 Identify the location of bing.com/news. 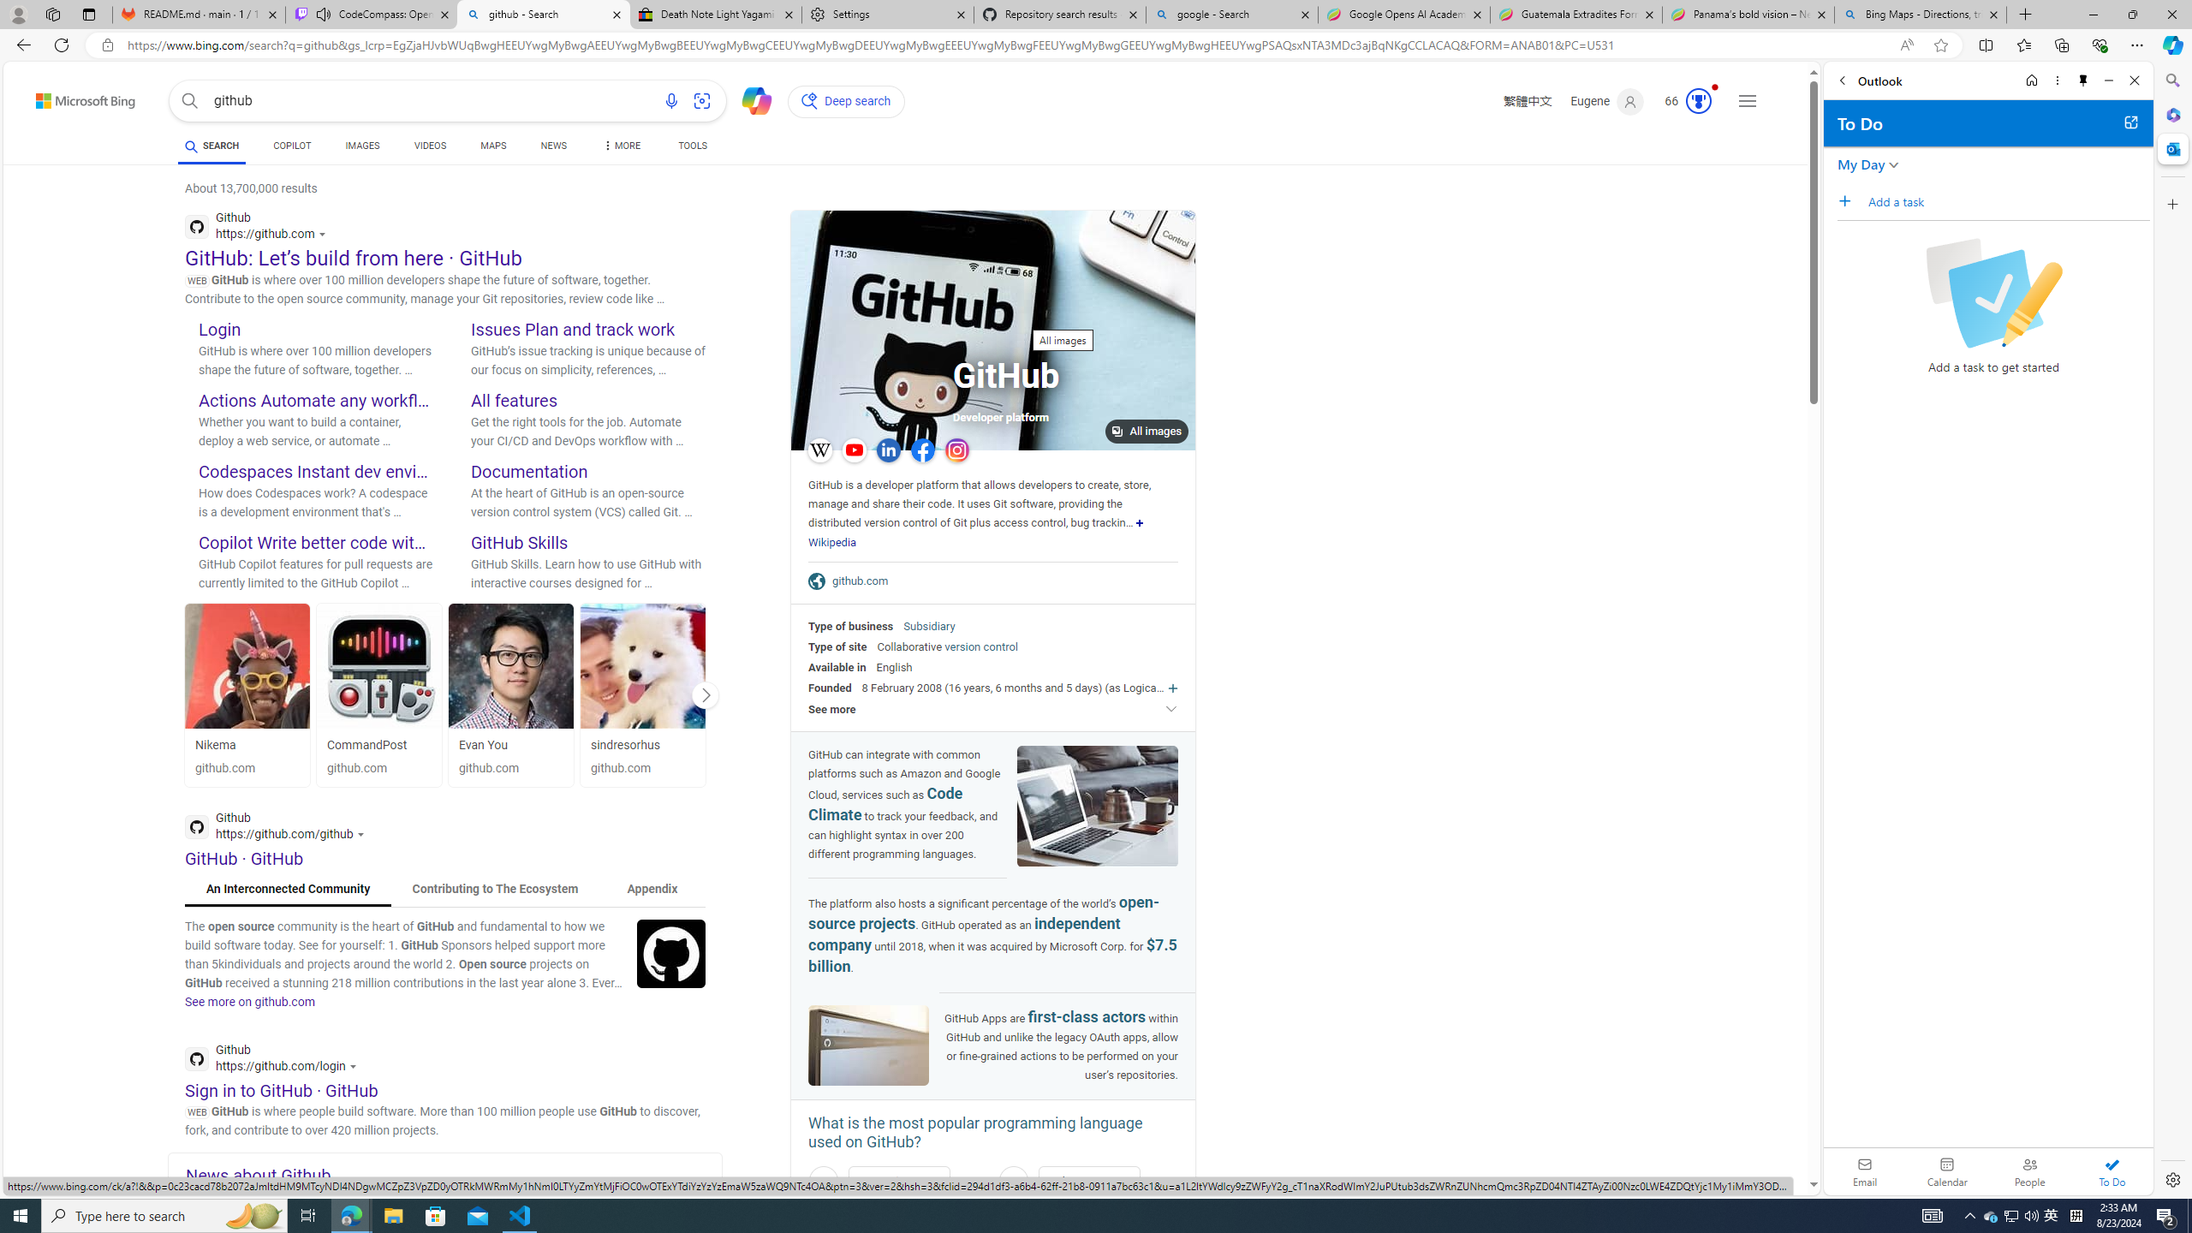
(454, 1194).